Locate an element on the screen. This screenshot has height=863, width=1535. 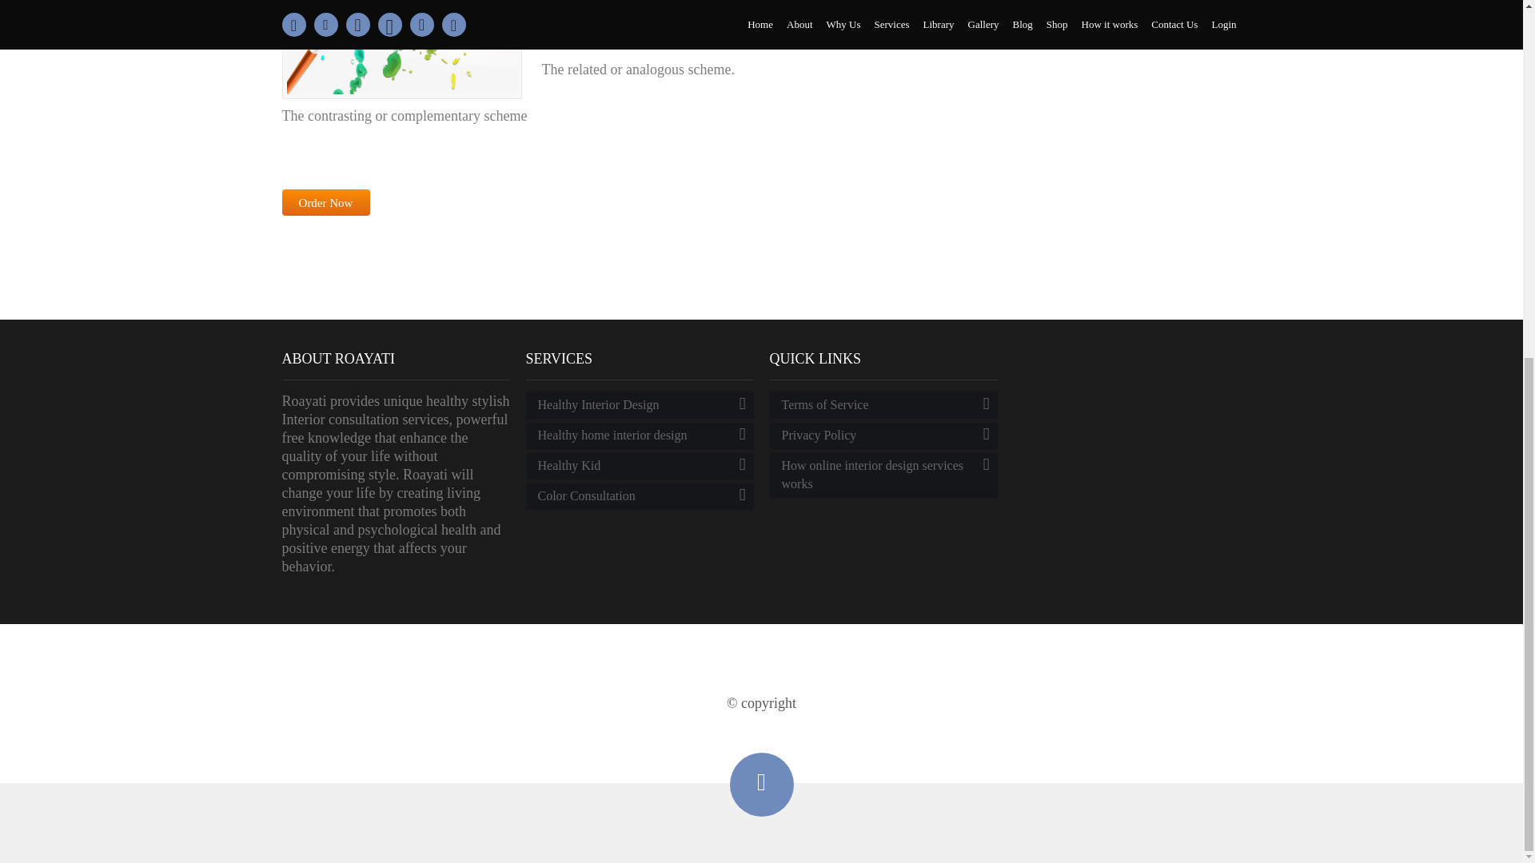
Healthy Interior Design is located at coordinates (640, 405).